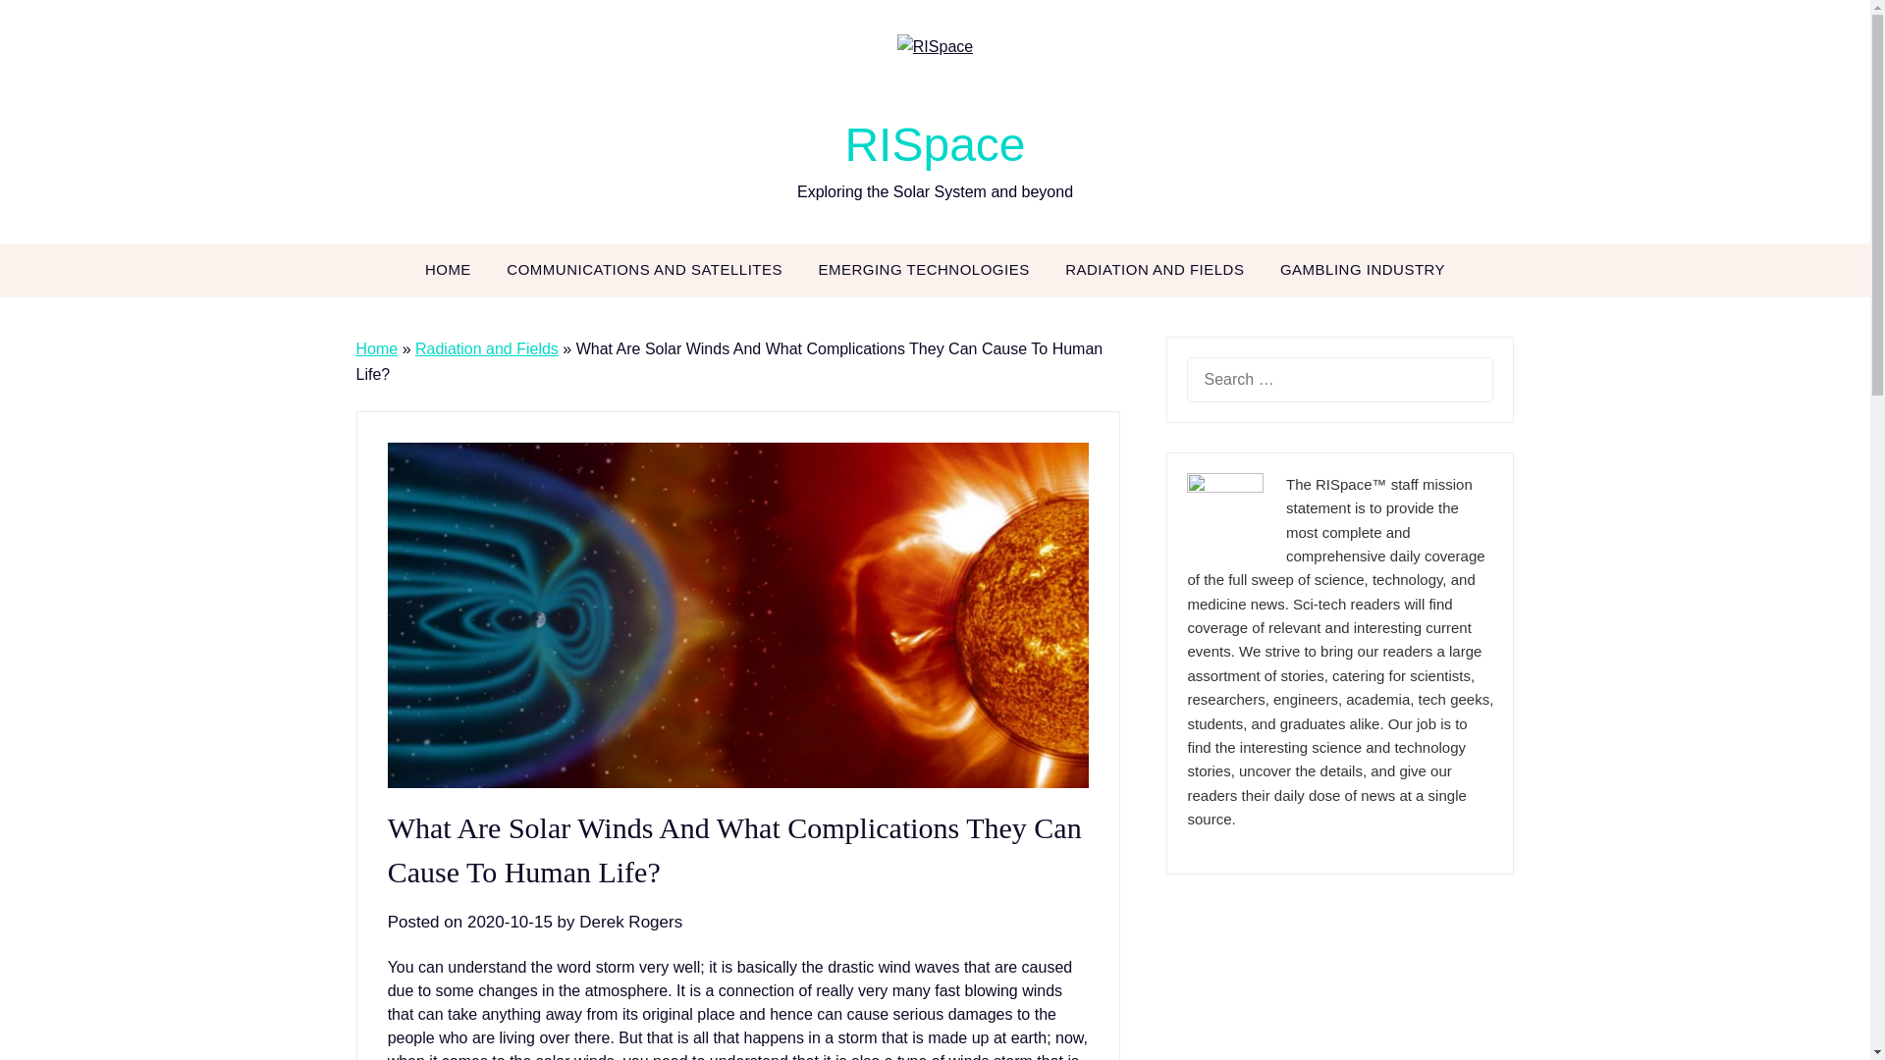  Describe the element at coordinates (1155, 270) in the screenshot. I see `RADIATION AND FIELDS` at that location.